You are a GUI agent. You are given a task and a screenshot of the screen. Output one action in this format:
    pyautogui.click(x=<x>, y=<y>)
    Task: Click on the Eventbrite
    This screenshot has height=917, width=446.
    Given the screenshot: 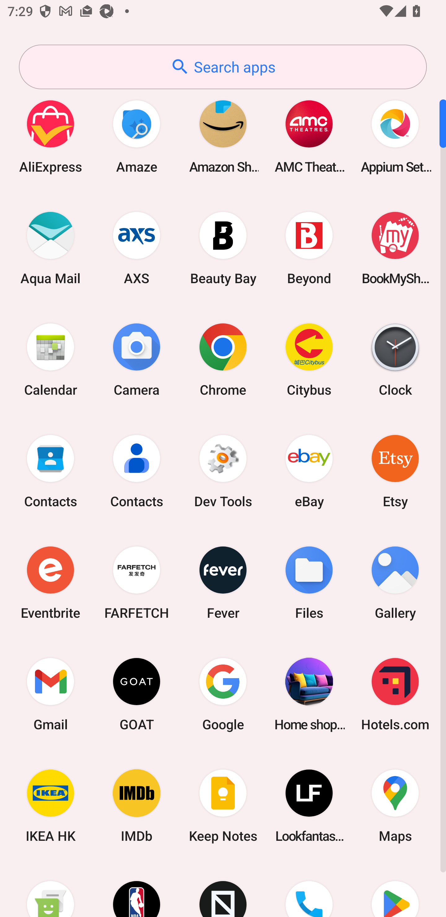 What is the action you would take?
    pyautogui.click(x=50, y=582)
    